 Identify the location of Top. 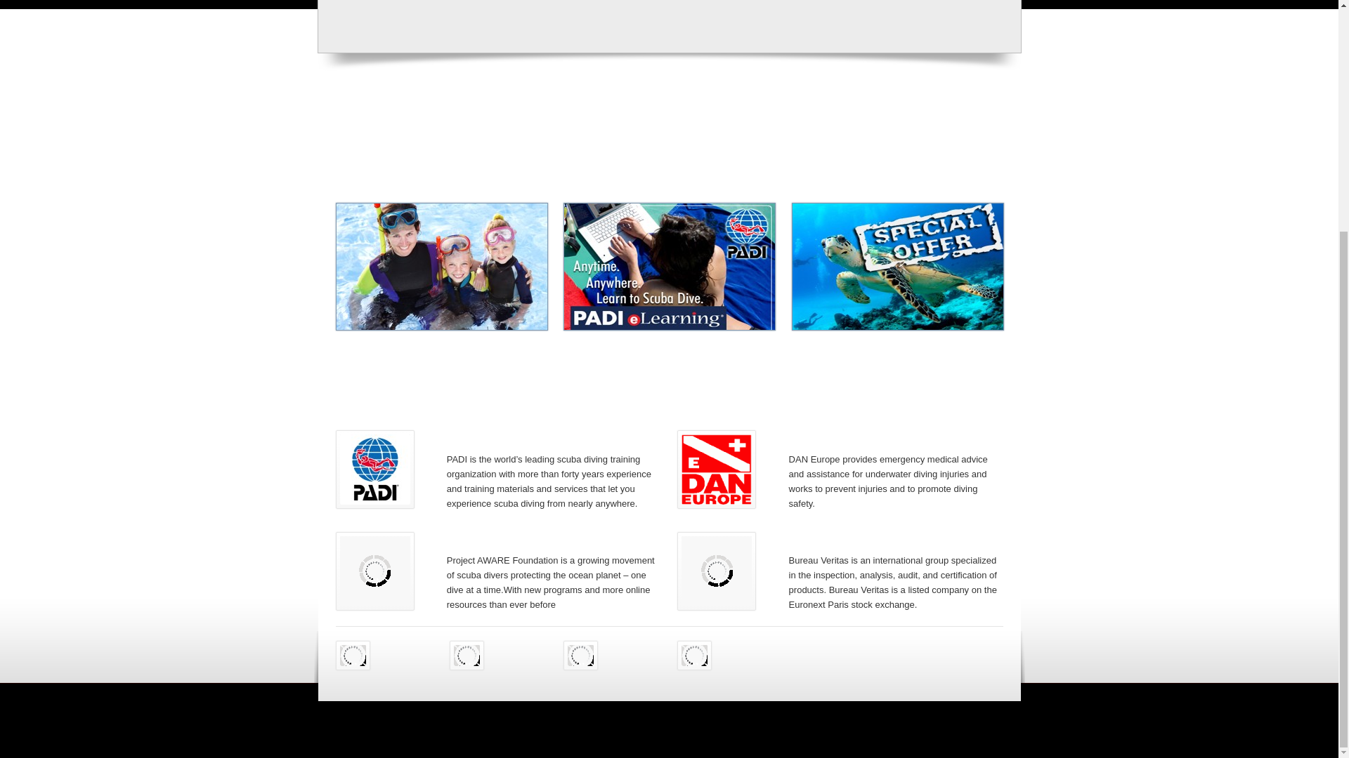
(1016, 740).